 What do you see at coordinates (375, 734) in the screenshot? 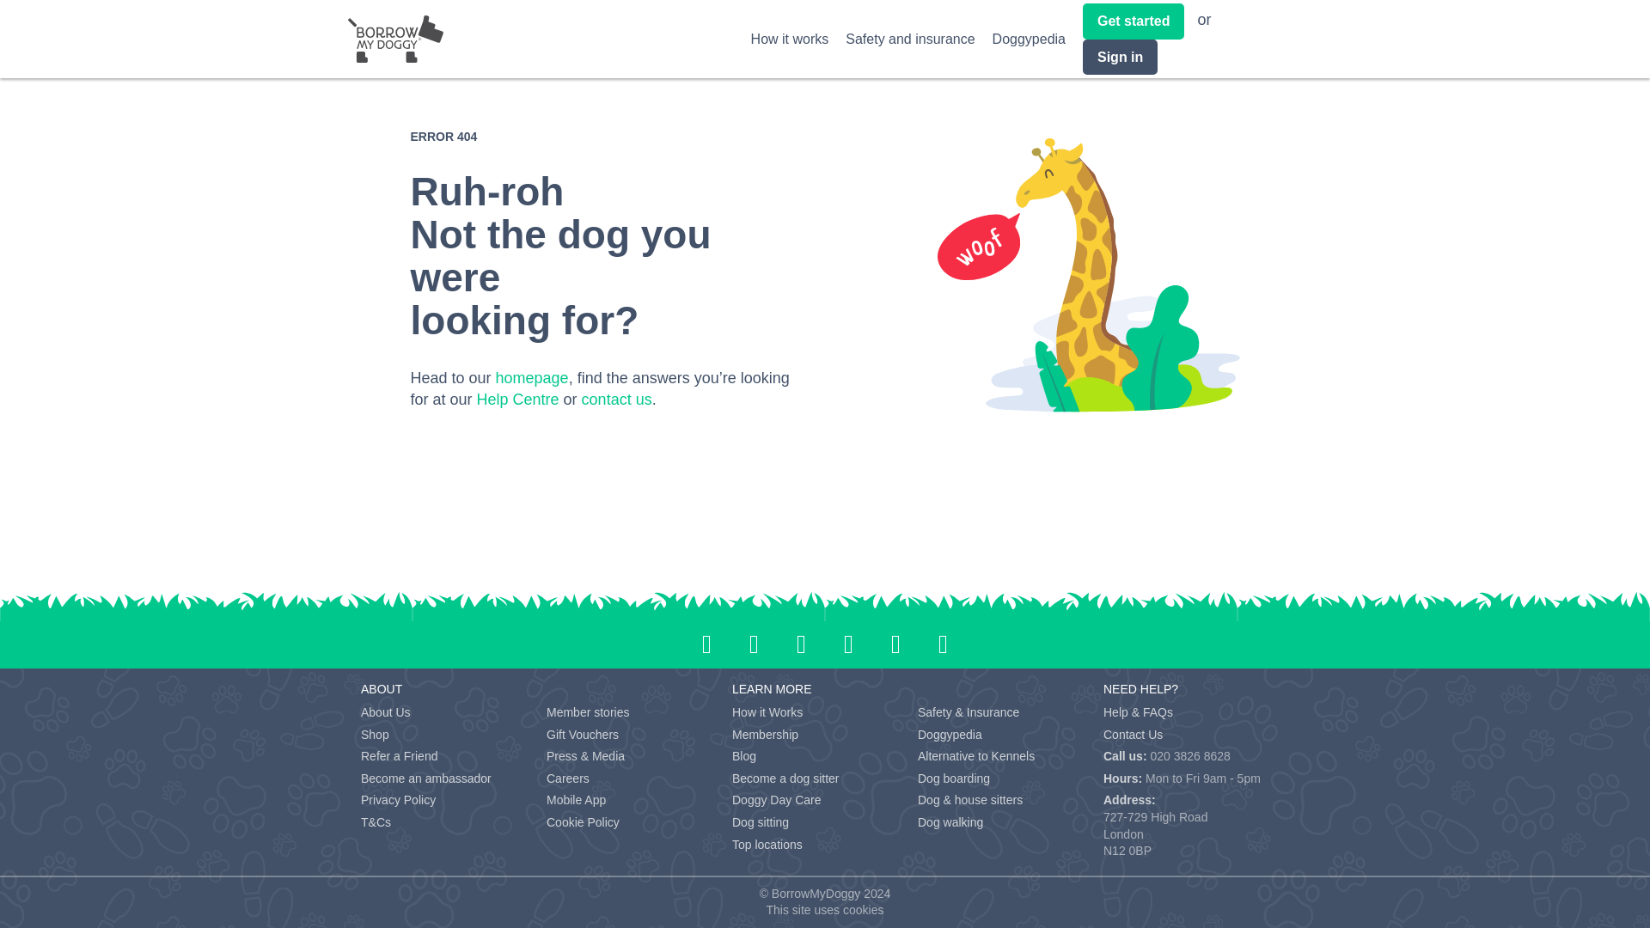
I see `Shop` at bounding box center [375, 734].